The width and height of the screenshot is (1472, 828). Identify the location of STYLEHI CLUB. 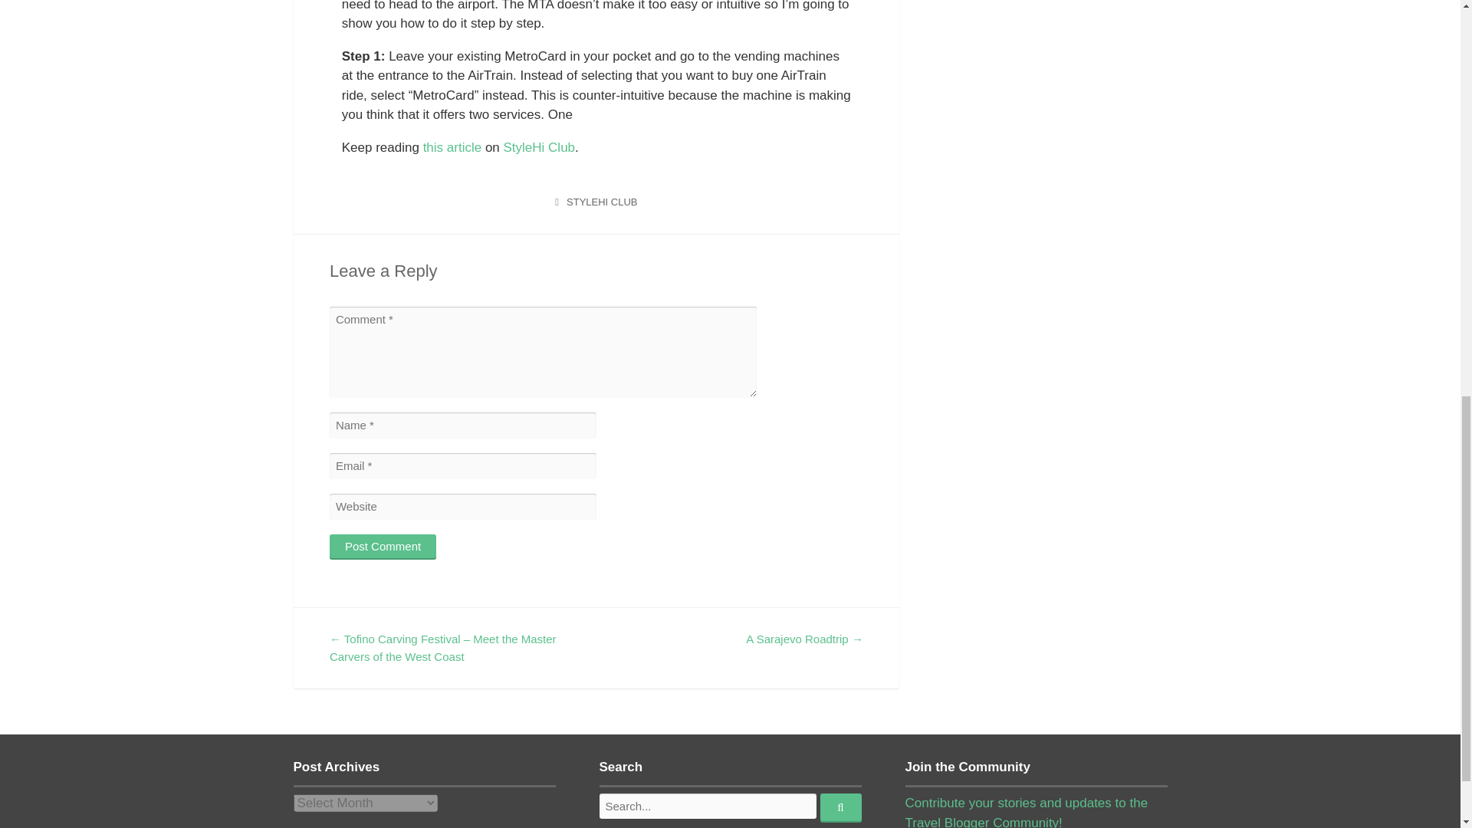
(602, 202).